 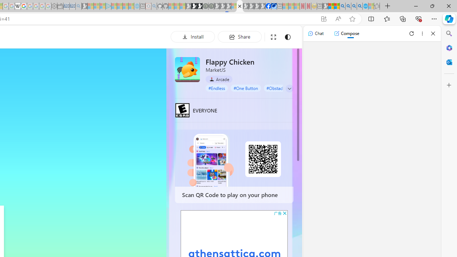 What do you see at coordinates (283, 88) in the screenshot?
I see `#Obstacle Course` at bounding box center [283, 88].